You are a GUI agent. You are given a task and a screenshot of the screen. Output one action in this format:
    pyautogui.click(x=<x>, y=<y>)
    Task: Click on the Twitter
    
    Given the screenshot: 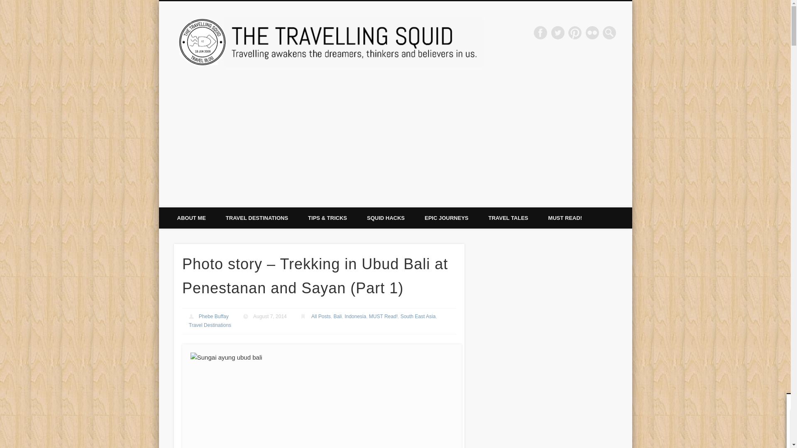 What is the action you would take?
    pyautogui.click(x=558, y=32)
    